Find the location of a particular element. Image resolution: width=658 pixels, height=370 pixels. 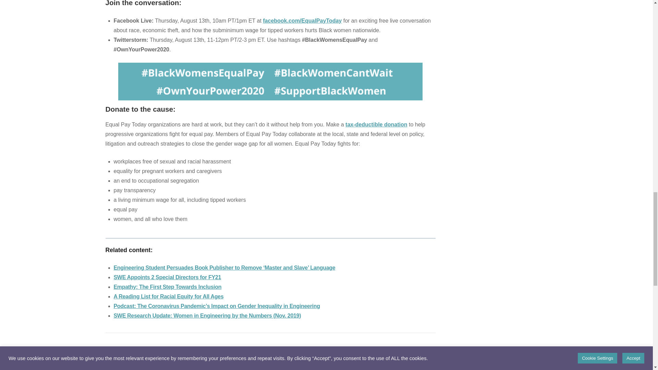

Demand Equal Pay For Black Women is located at coordinates (270, 81).